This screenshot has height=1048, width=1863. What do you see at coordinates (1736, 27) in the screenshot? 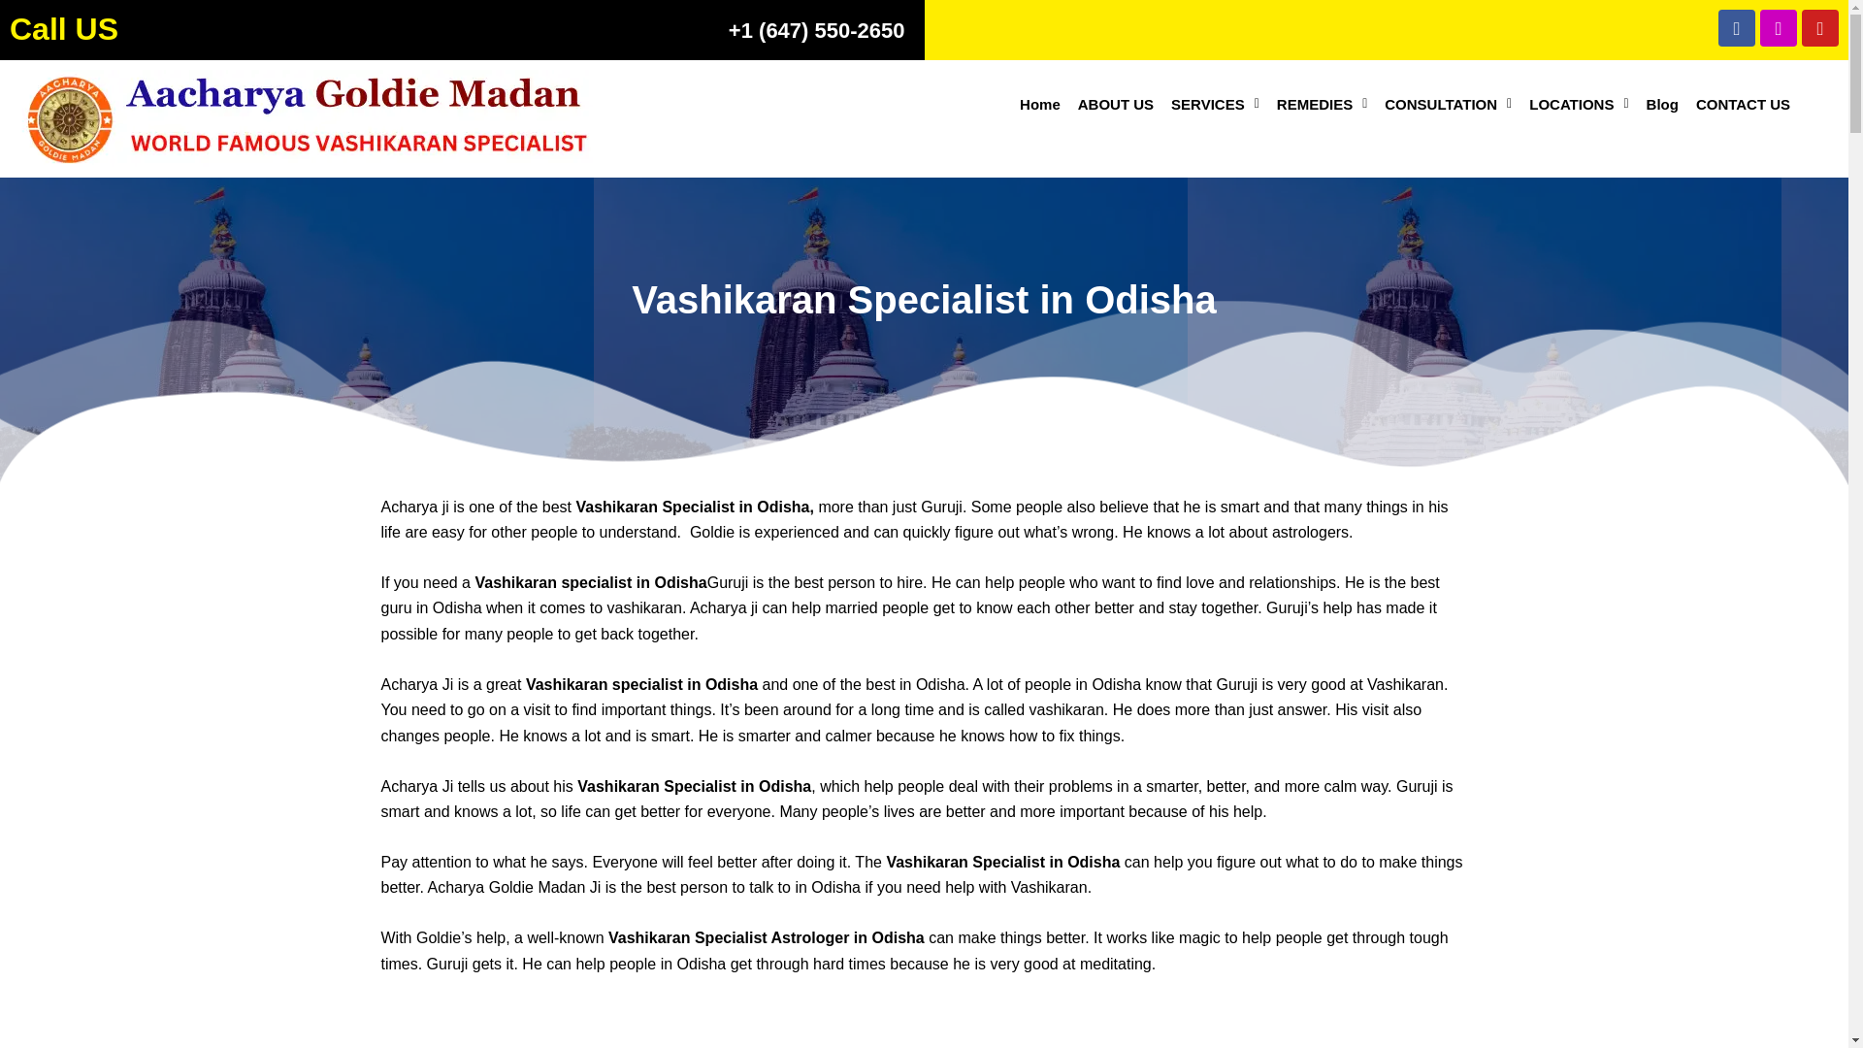
I see `Facebook` at bounding box center [1736, 27].